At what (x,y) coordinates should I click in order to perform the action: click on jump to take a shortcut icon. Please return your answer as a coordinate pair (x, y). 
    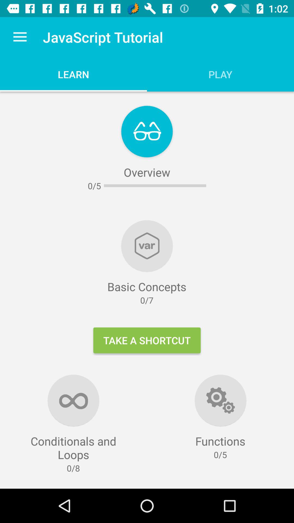
    Looking at the image, I should click on (147, 340).